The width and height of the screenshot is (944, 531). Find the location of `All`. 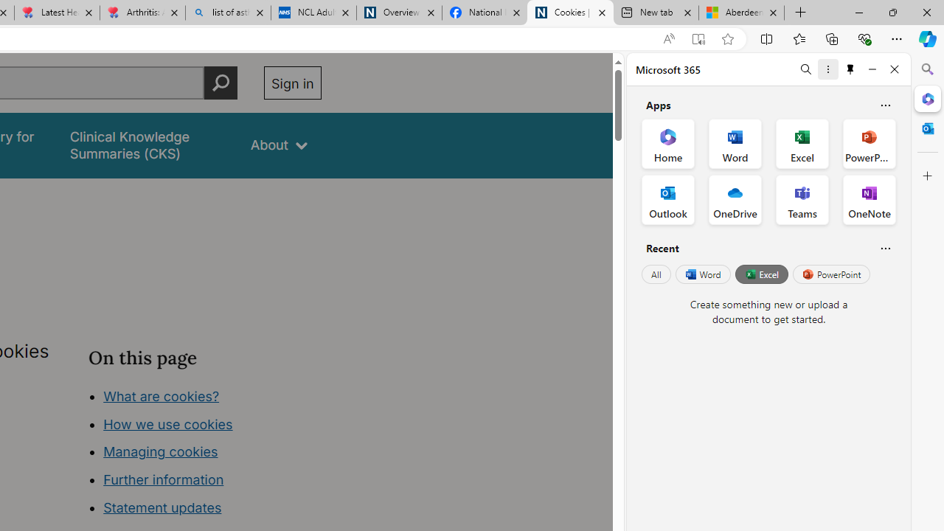

All is located at coordinates (656, 274).